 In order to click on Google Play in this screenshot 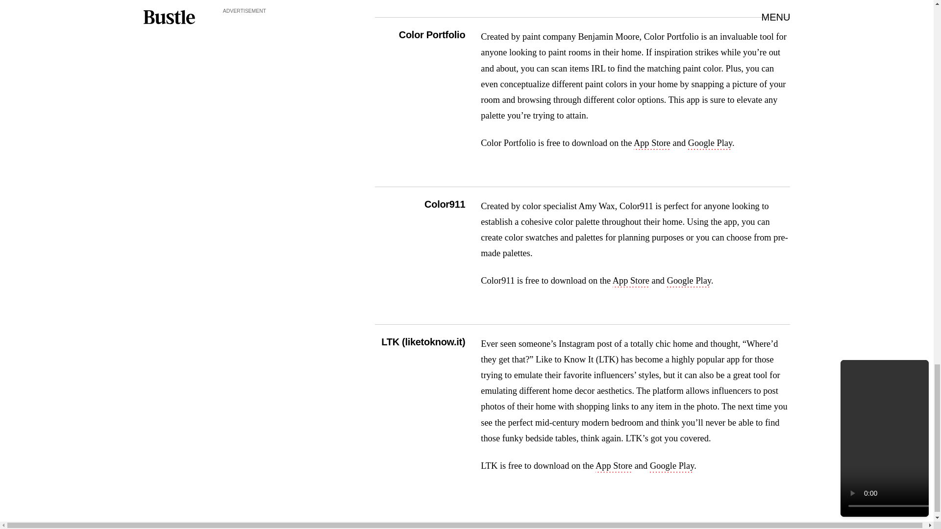, I will do `click(689, 281)`.